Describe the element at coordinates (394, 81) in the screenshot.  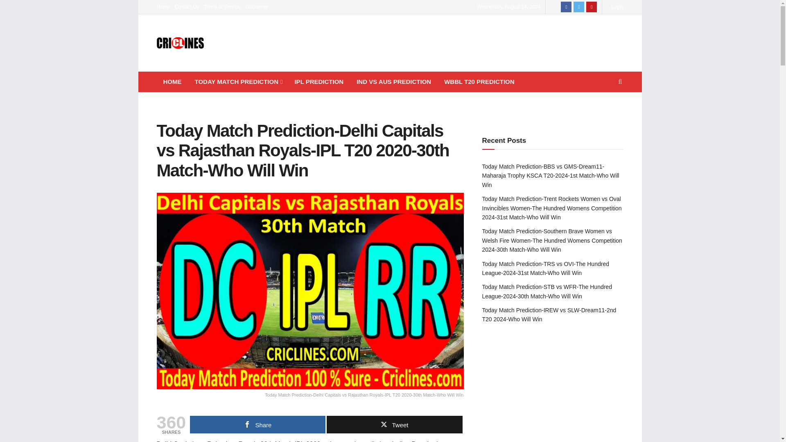
I see `IND VS AUS PREDICTION` at that location.